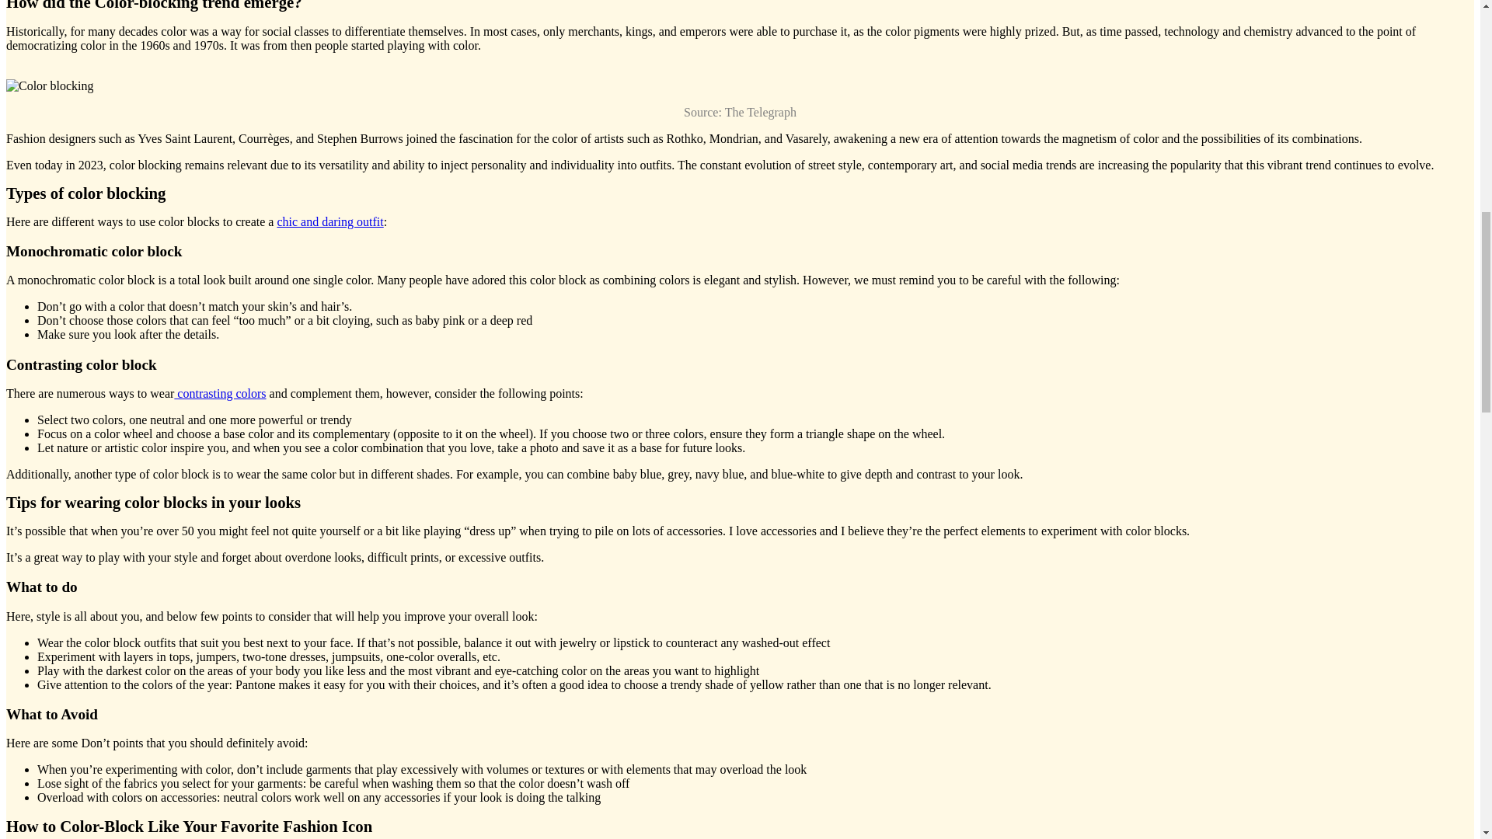 The width and height of the screenshot is (1492, 839). What do you see at coordinates (329, 221) in the screenshot?
I see `chic and daring outfit` at bounding box center [329, 221].